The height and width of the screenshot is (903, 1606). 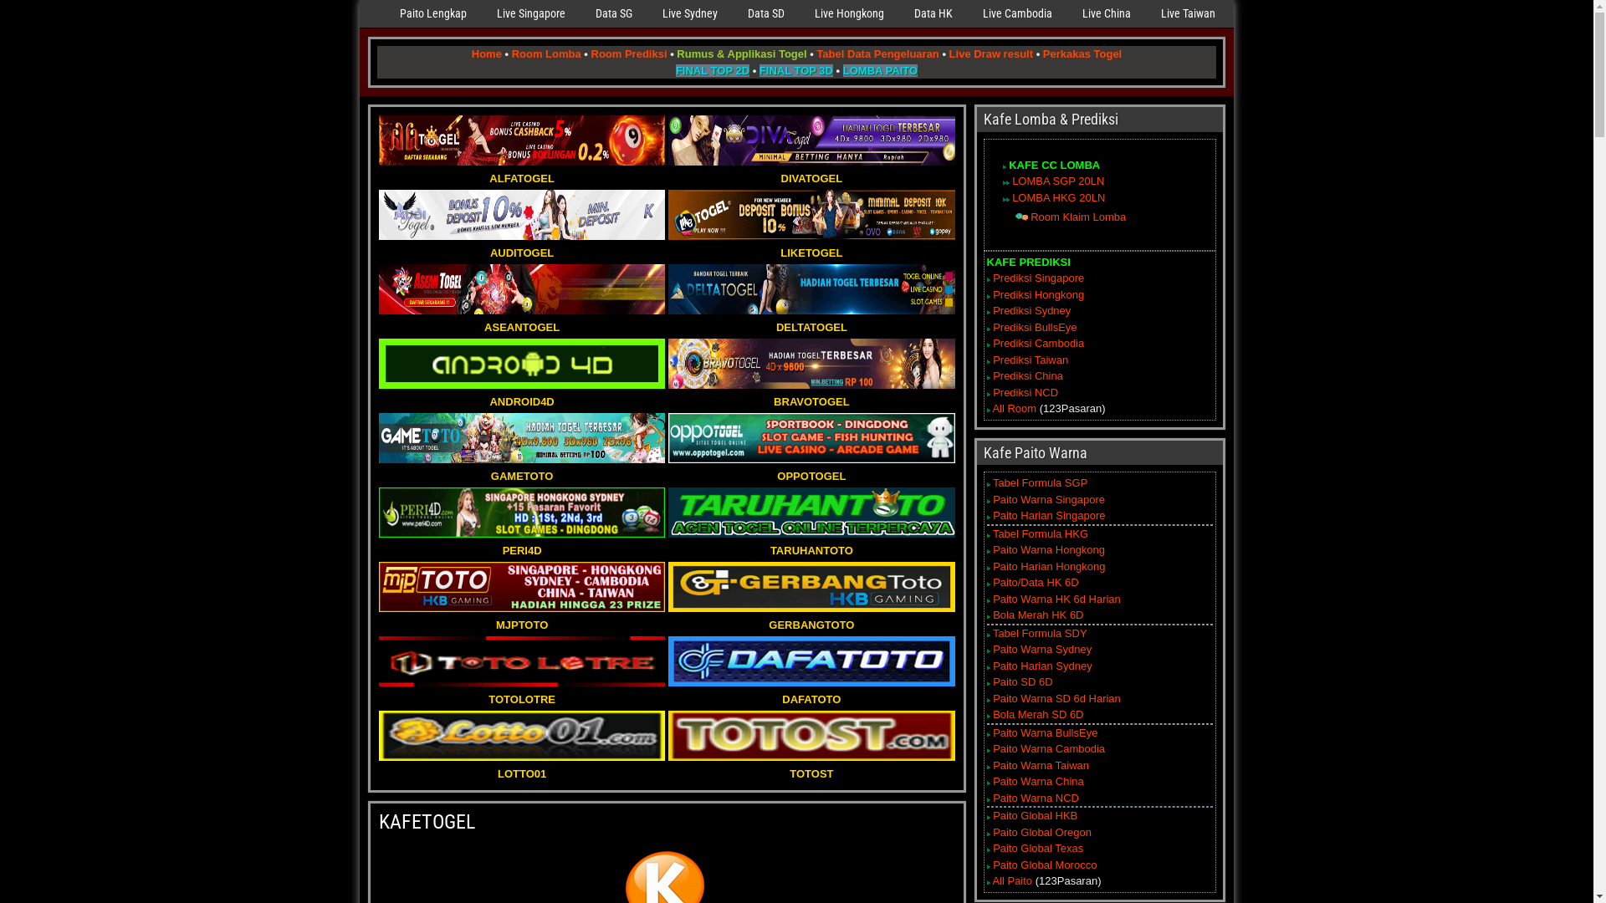 I want to click on Paito Warna SD 6d Harian, so click(x=1057, y=699).